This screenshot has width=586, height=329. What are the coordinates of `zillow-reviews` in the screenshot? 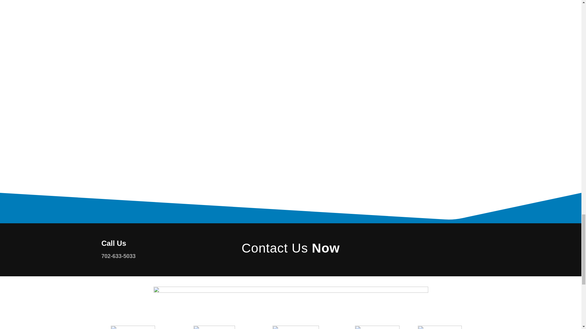 It's located at (377, 327).